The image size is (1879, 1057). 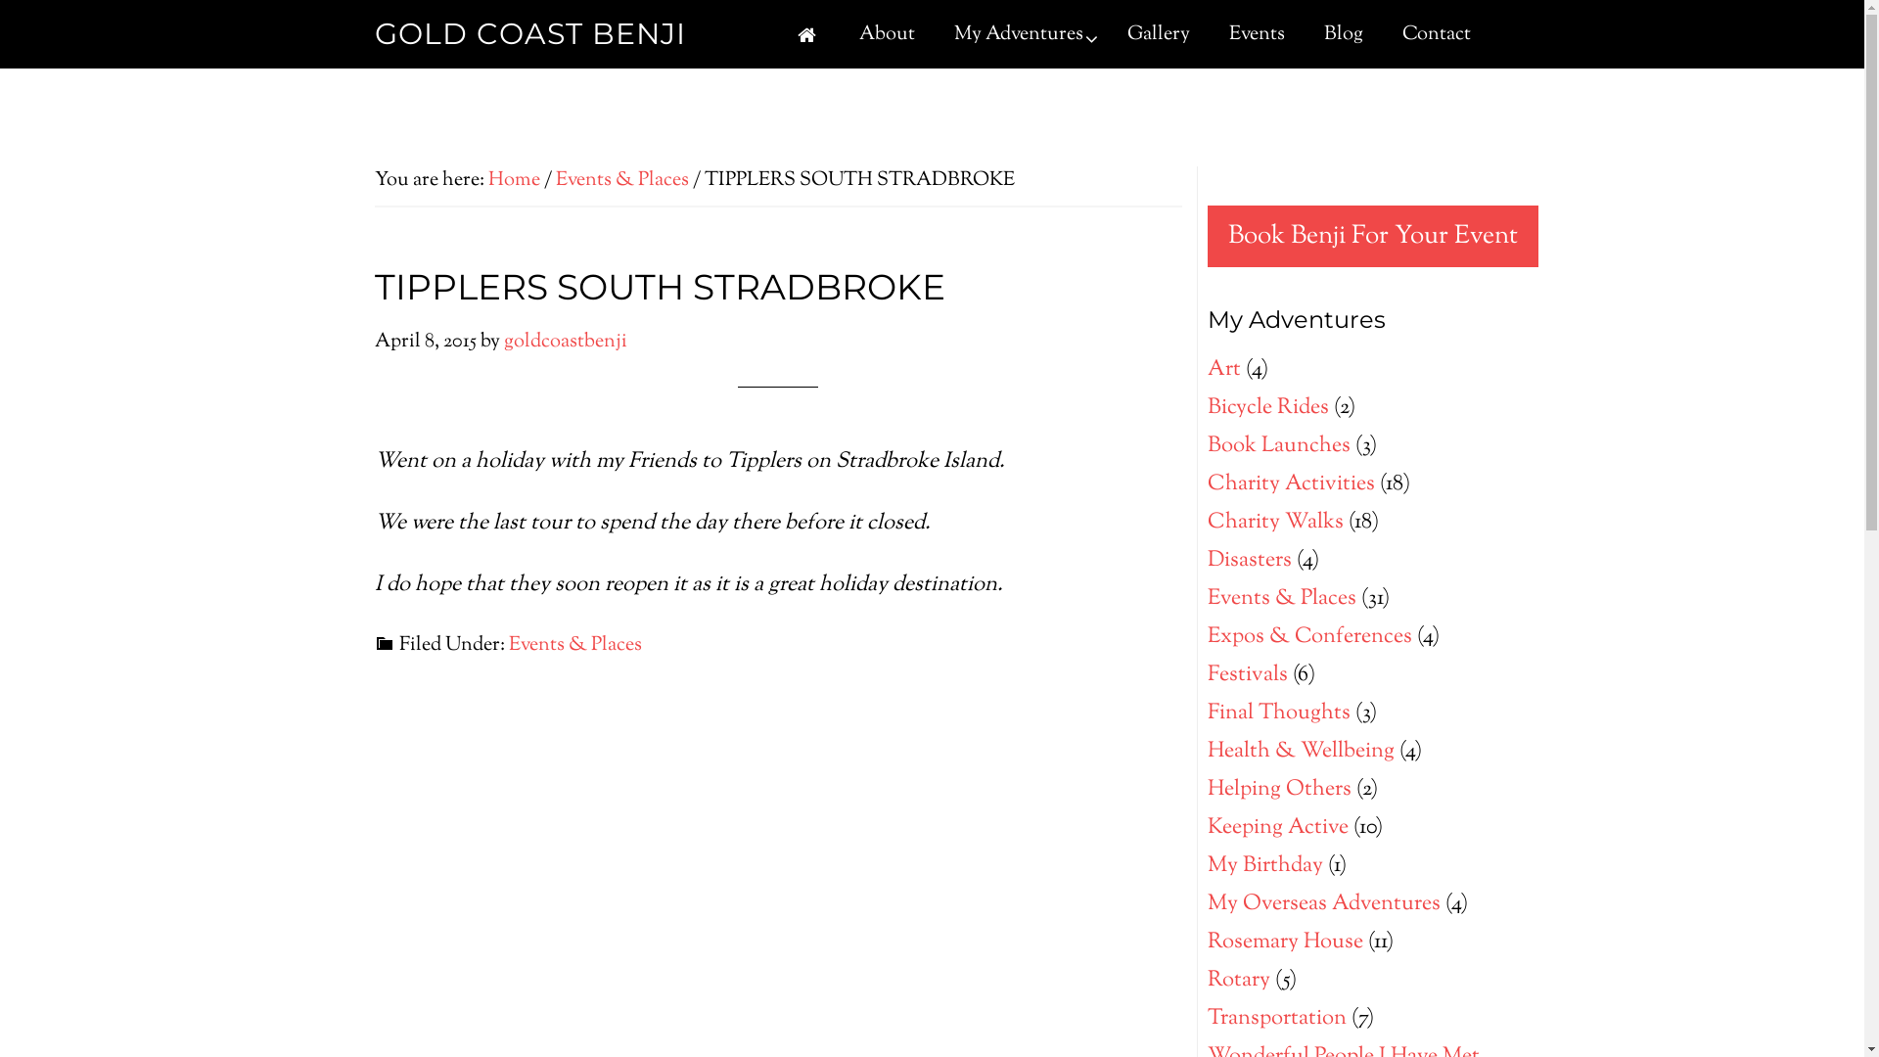 I want to click on Book Benji For Your Event, so click(x=1373, y=237).